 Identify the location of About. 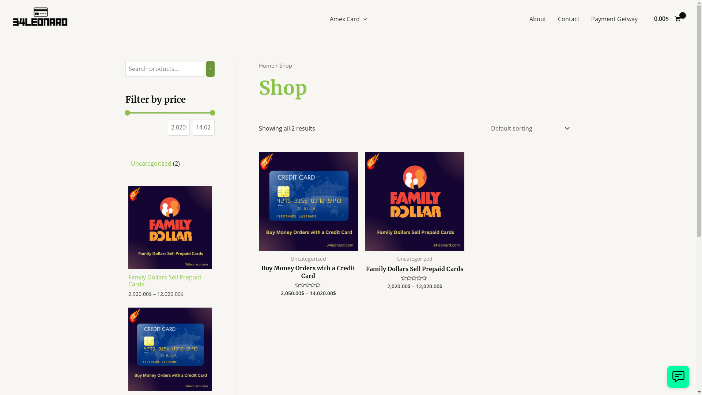
(538, 19).